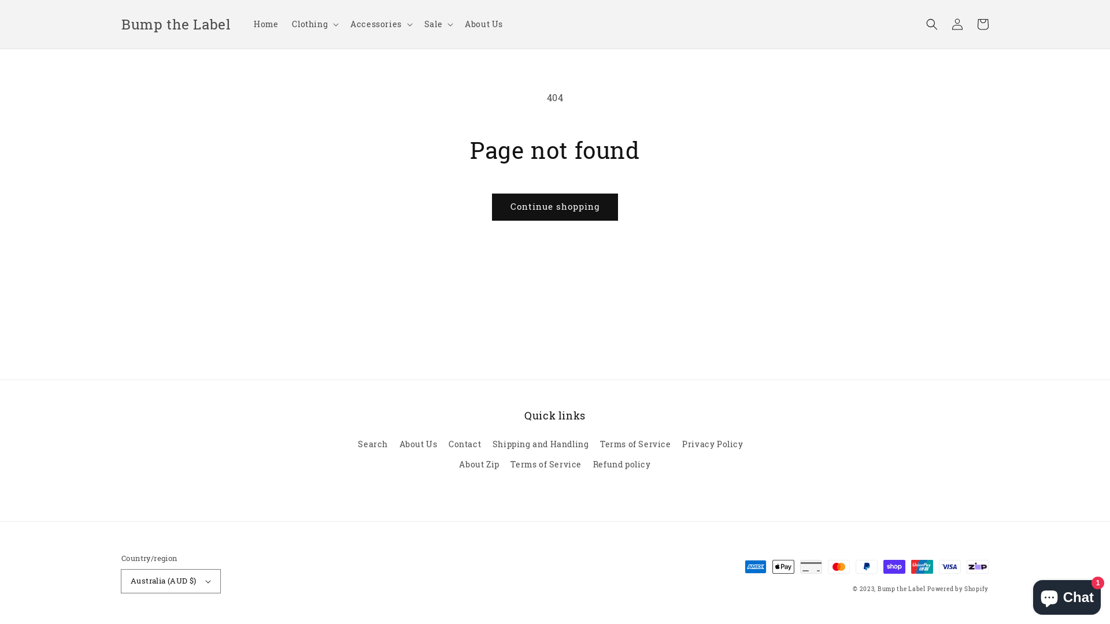  Describe the element at coordinates (555, 207) in the screenshot. I see `Continue shopping` at that location.